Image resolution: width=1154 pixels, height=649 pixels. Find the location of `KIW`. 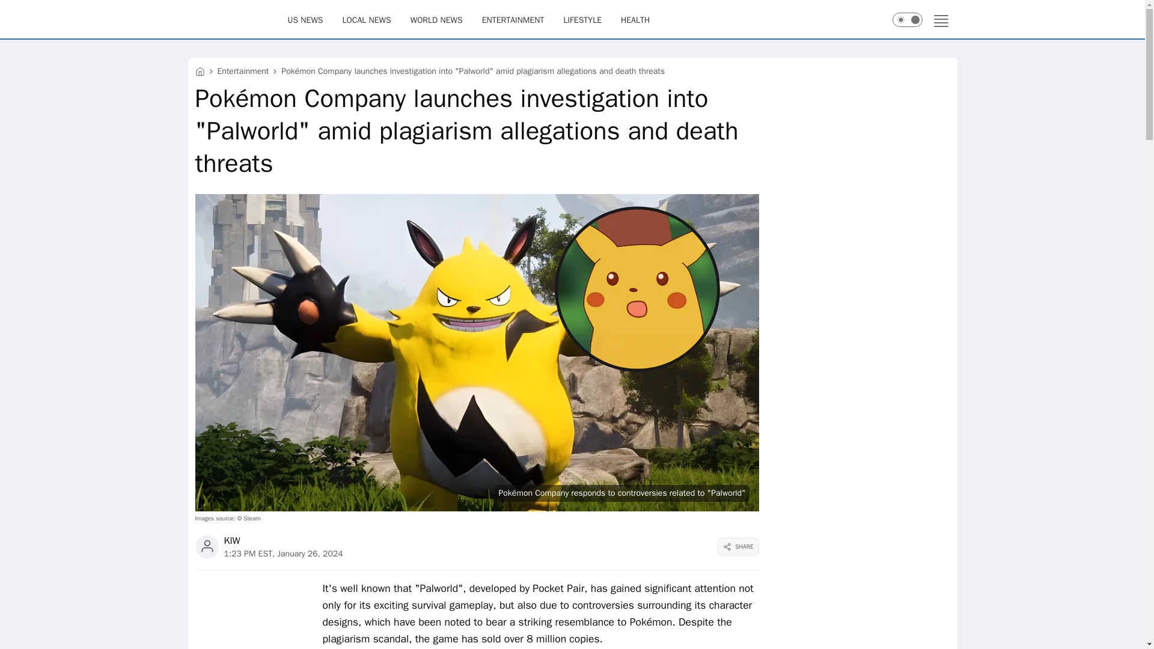

KIW is located at coordinates (232, 541).